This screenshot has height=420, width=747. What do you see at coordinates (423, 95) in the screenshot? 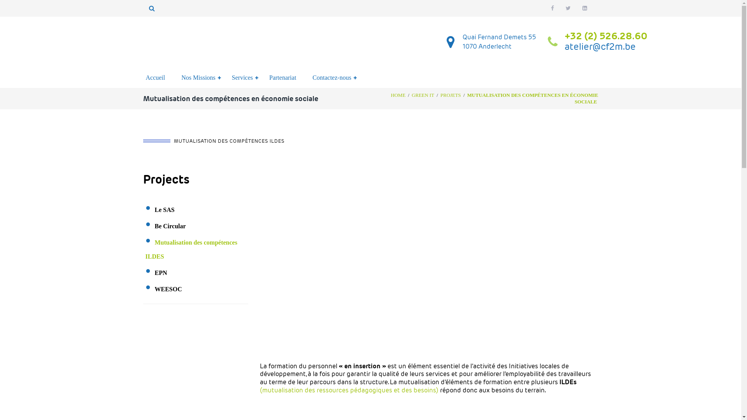
I see `GREEN IT` at bounding box center [423, 95].